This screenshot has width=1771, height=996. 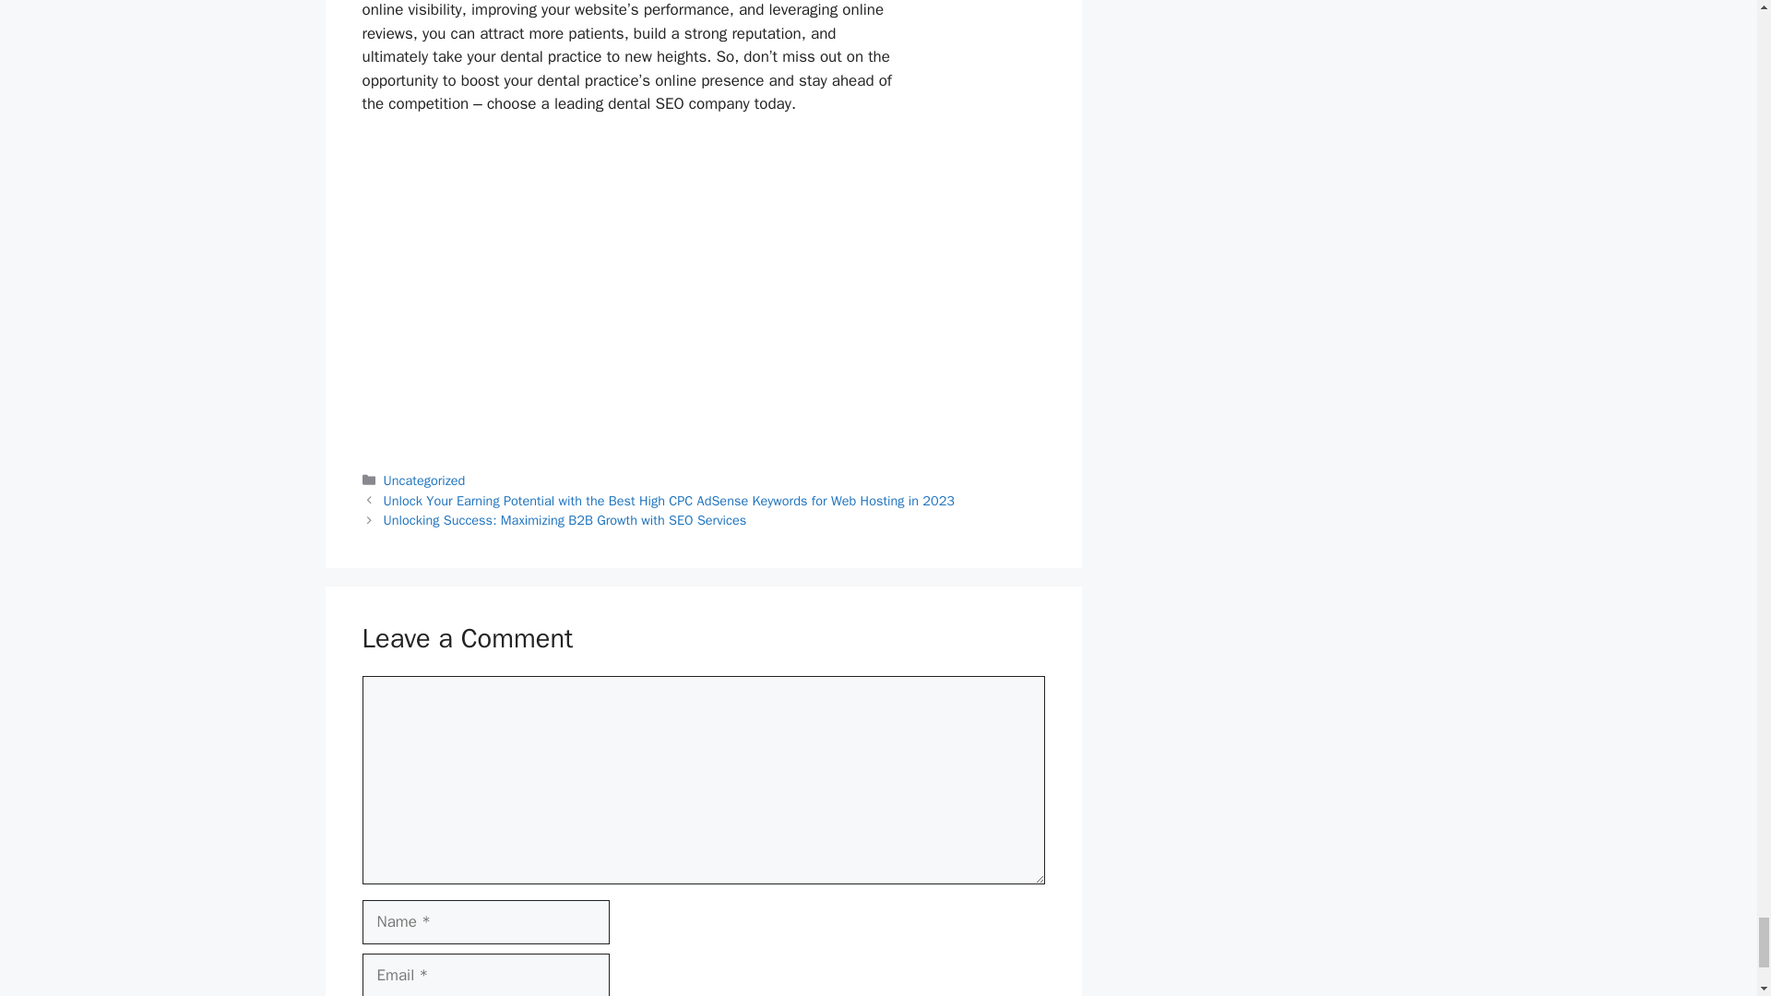 What do you see at coordinates (424, 480) in the screenshot?
I see `Uncategorized` at bounding box center [424, 480].